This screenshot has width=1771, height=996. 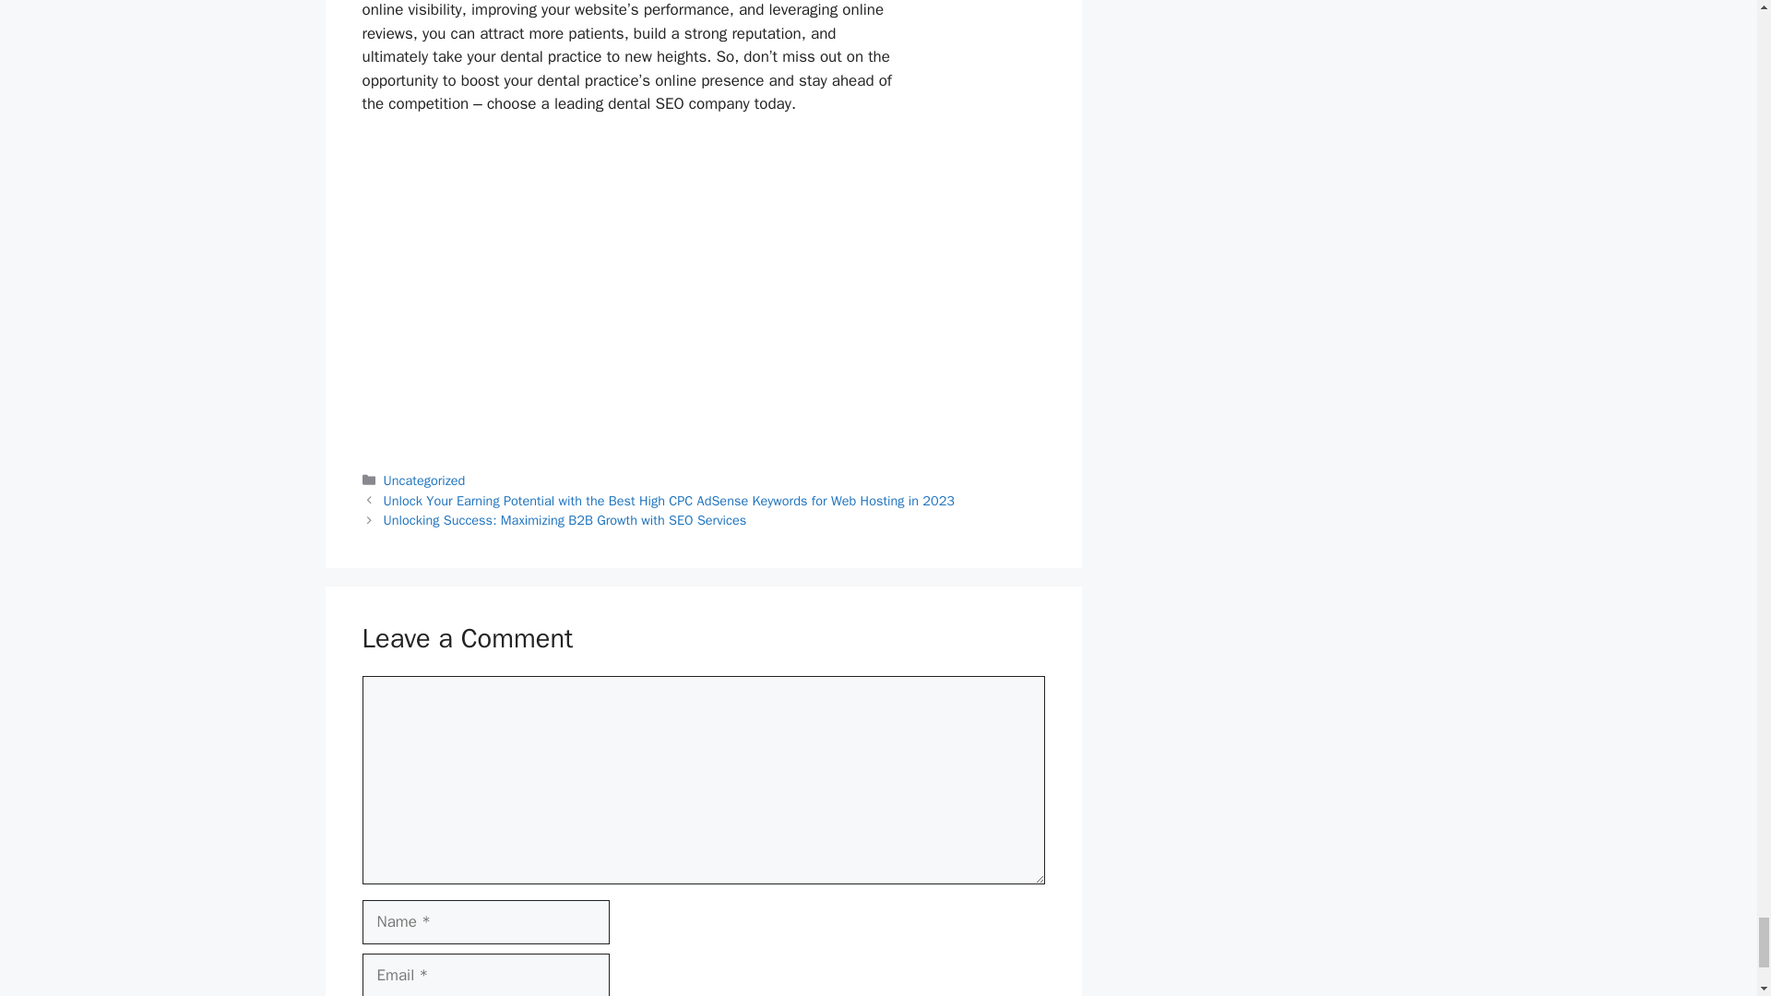 What do you see at coordinates (424, 480) in the screenshot?
I see `Uncategorized` at bounding box center [424, 480].